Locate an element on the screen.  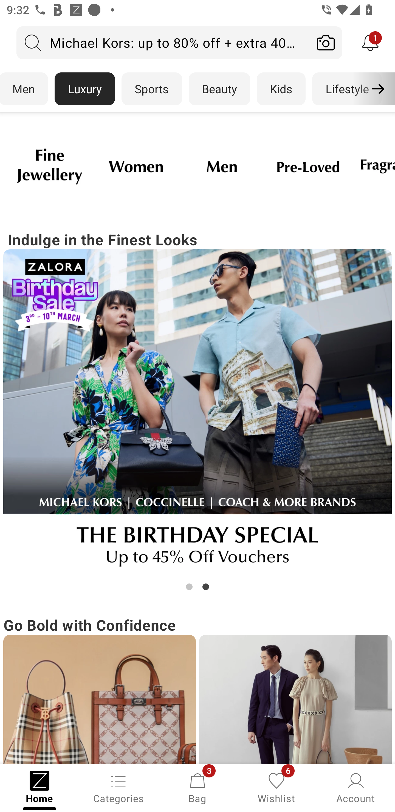
Kids is located at coordinates (281, 89).